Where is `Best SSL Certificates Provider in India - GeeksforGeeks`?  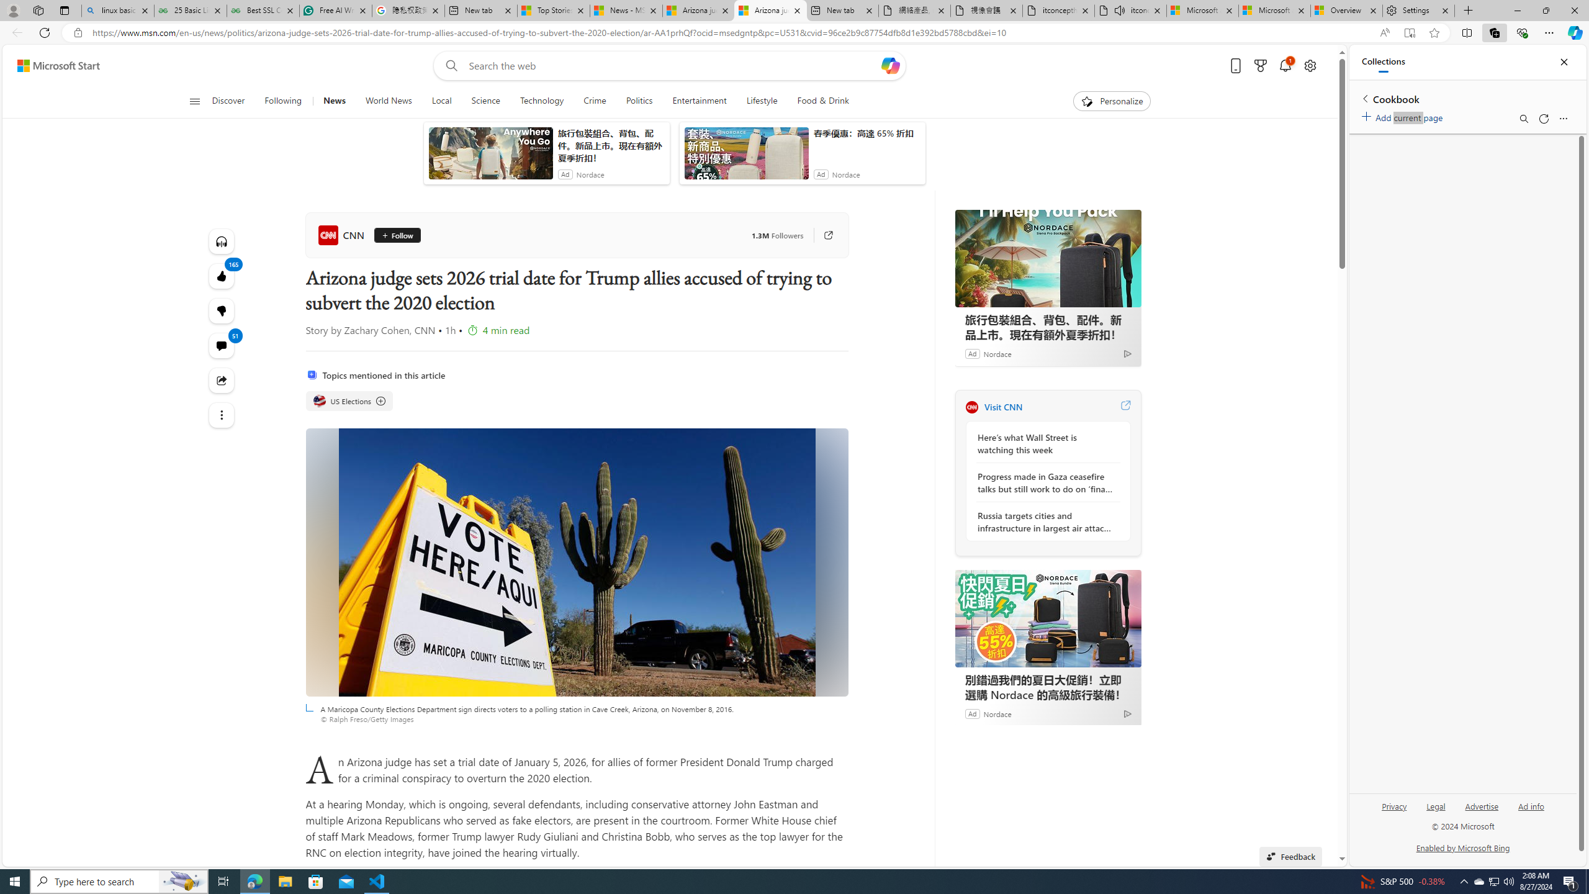
Best SSL Certificates Provider in India - GeeksforGeeks is located at coordinates (263, 11).